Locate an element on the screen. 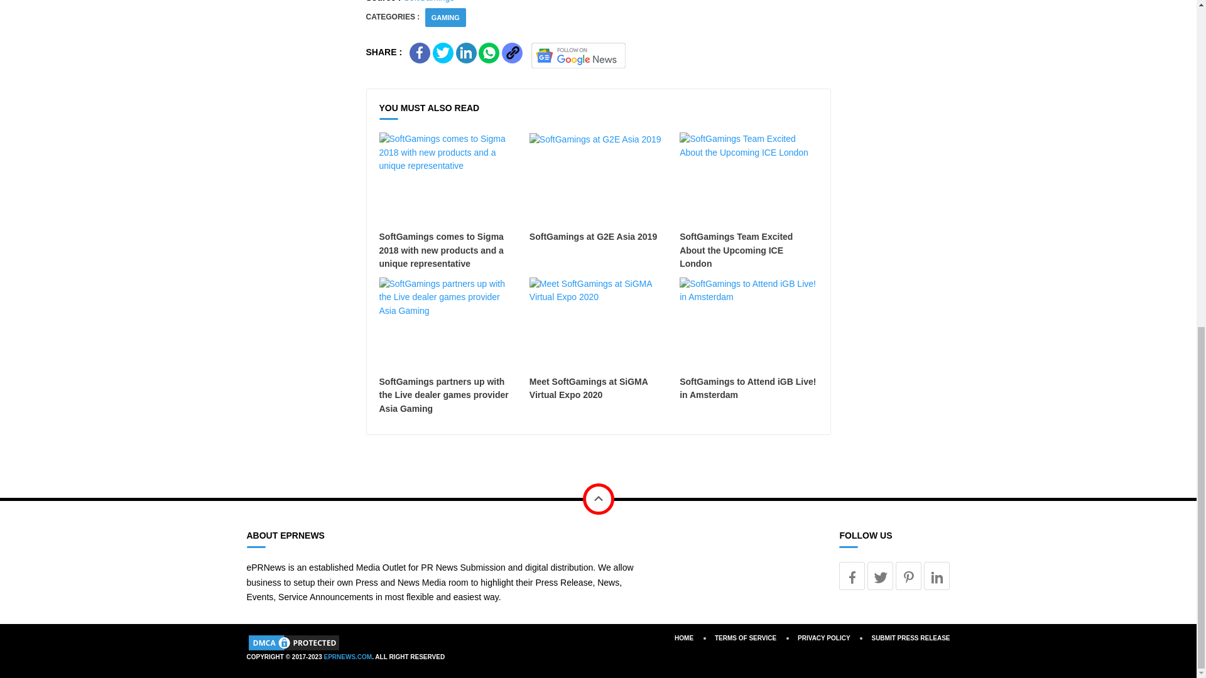 The width and height of the screenshot is (1206, 678). Copy Link is located at coordinates (511, 53).